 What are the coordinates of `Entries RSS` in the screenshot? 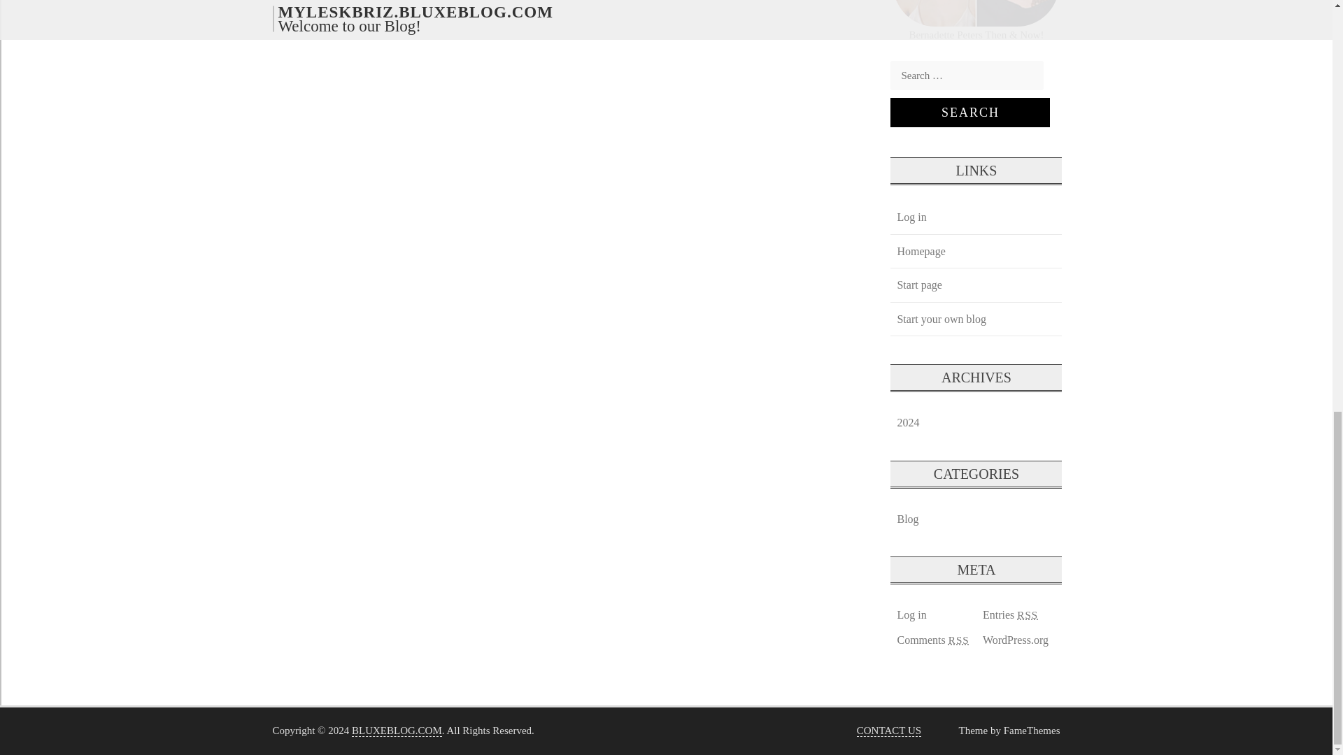 It's located at (1010, 614).